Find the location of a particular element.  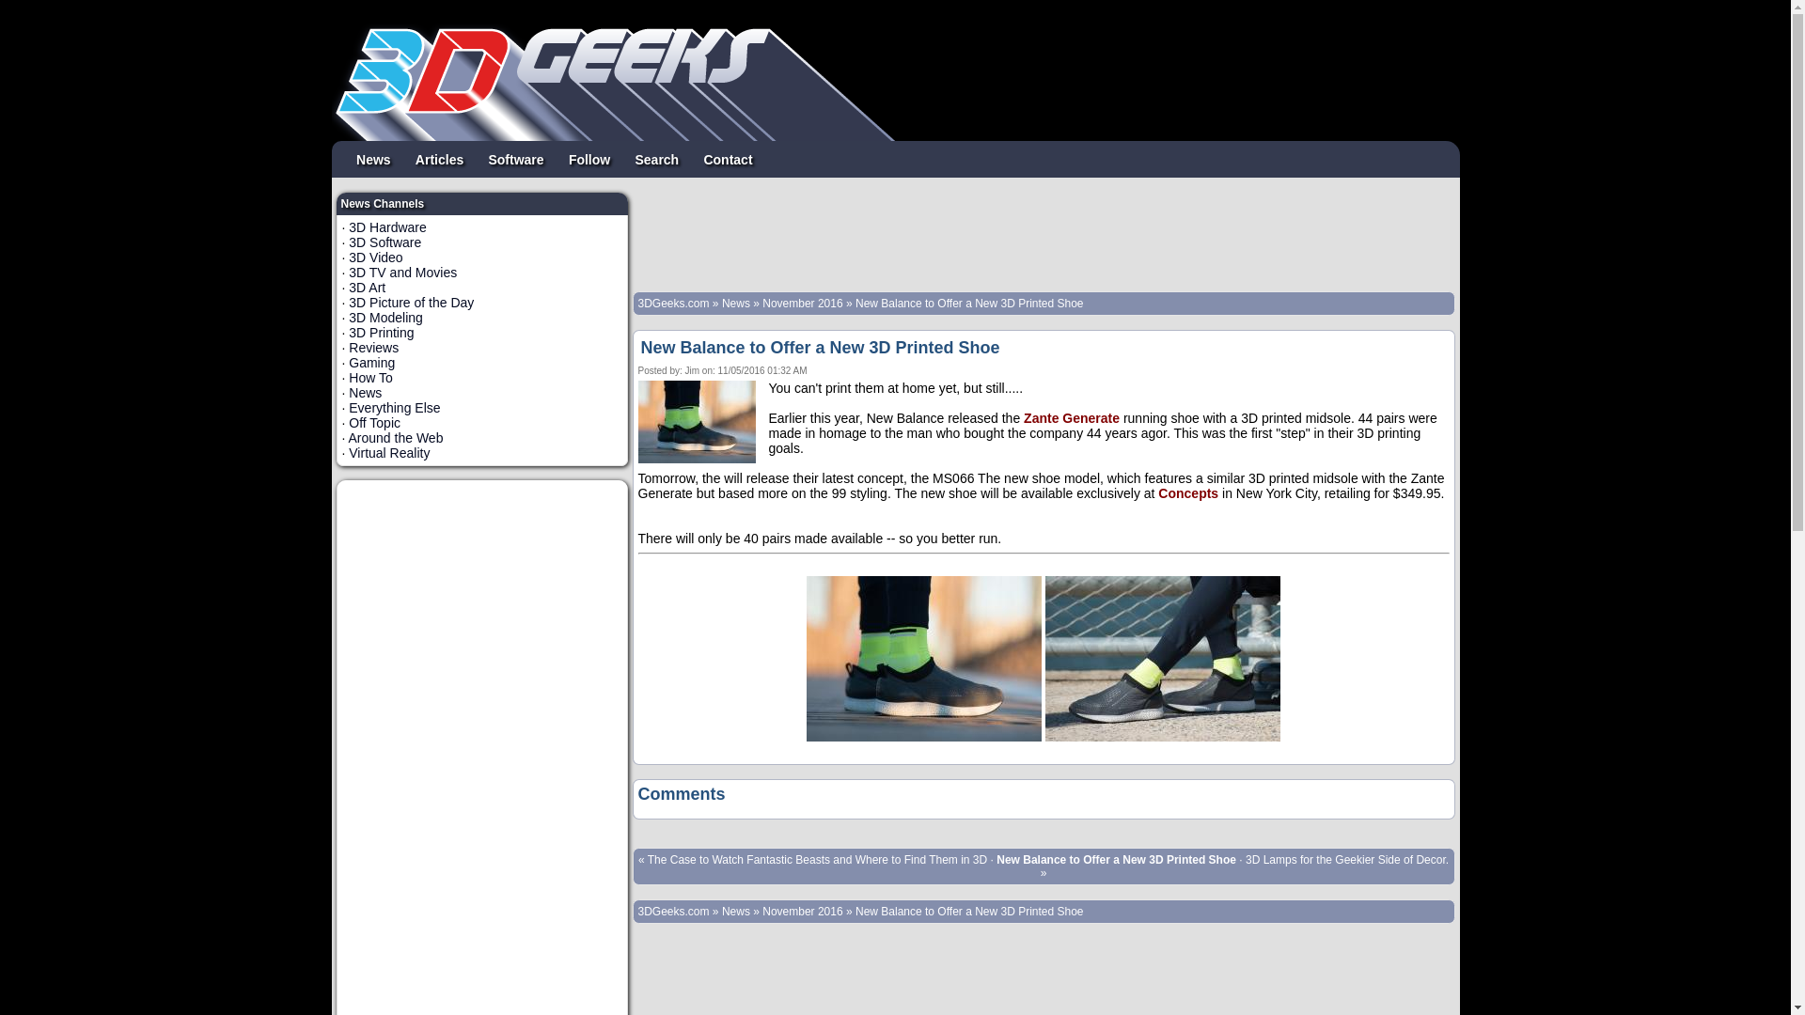

3D Software is located at coordinates (385, 242).